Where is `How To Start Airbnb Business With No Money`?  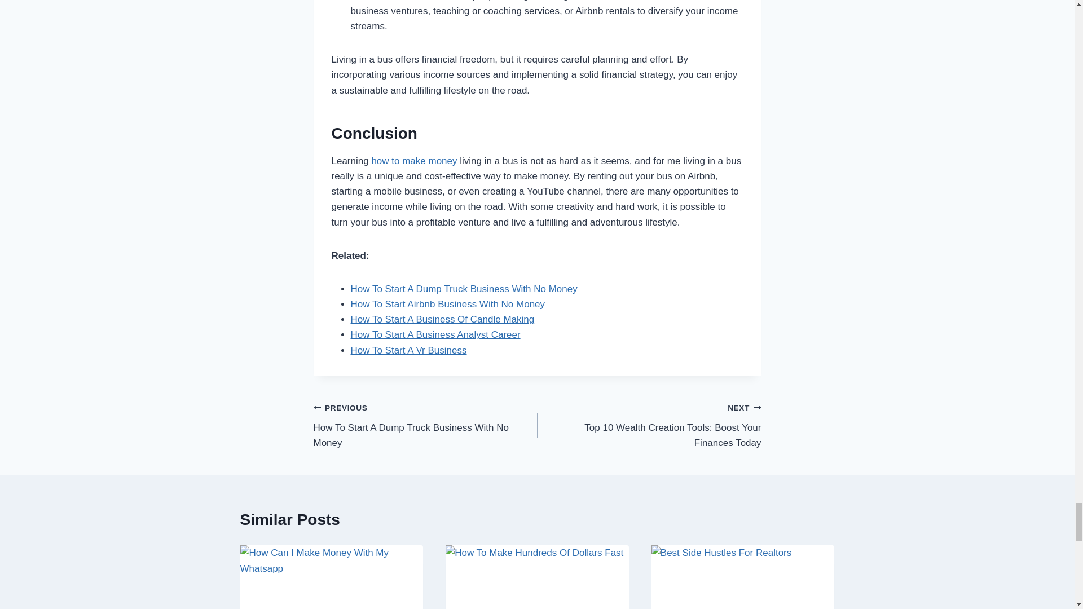
How To Start Airbnb Business With No Money is located at coordinates (448, 304).